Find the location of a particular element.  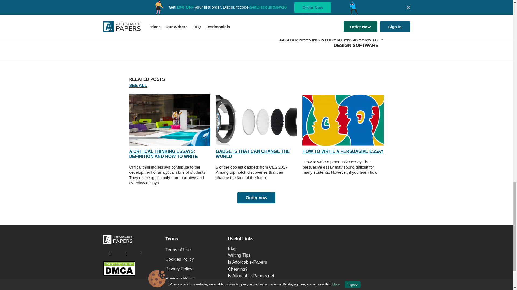

How to write a persuasive essay is located at coordinates (178, 250).